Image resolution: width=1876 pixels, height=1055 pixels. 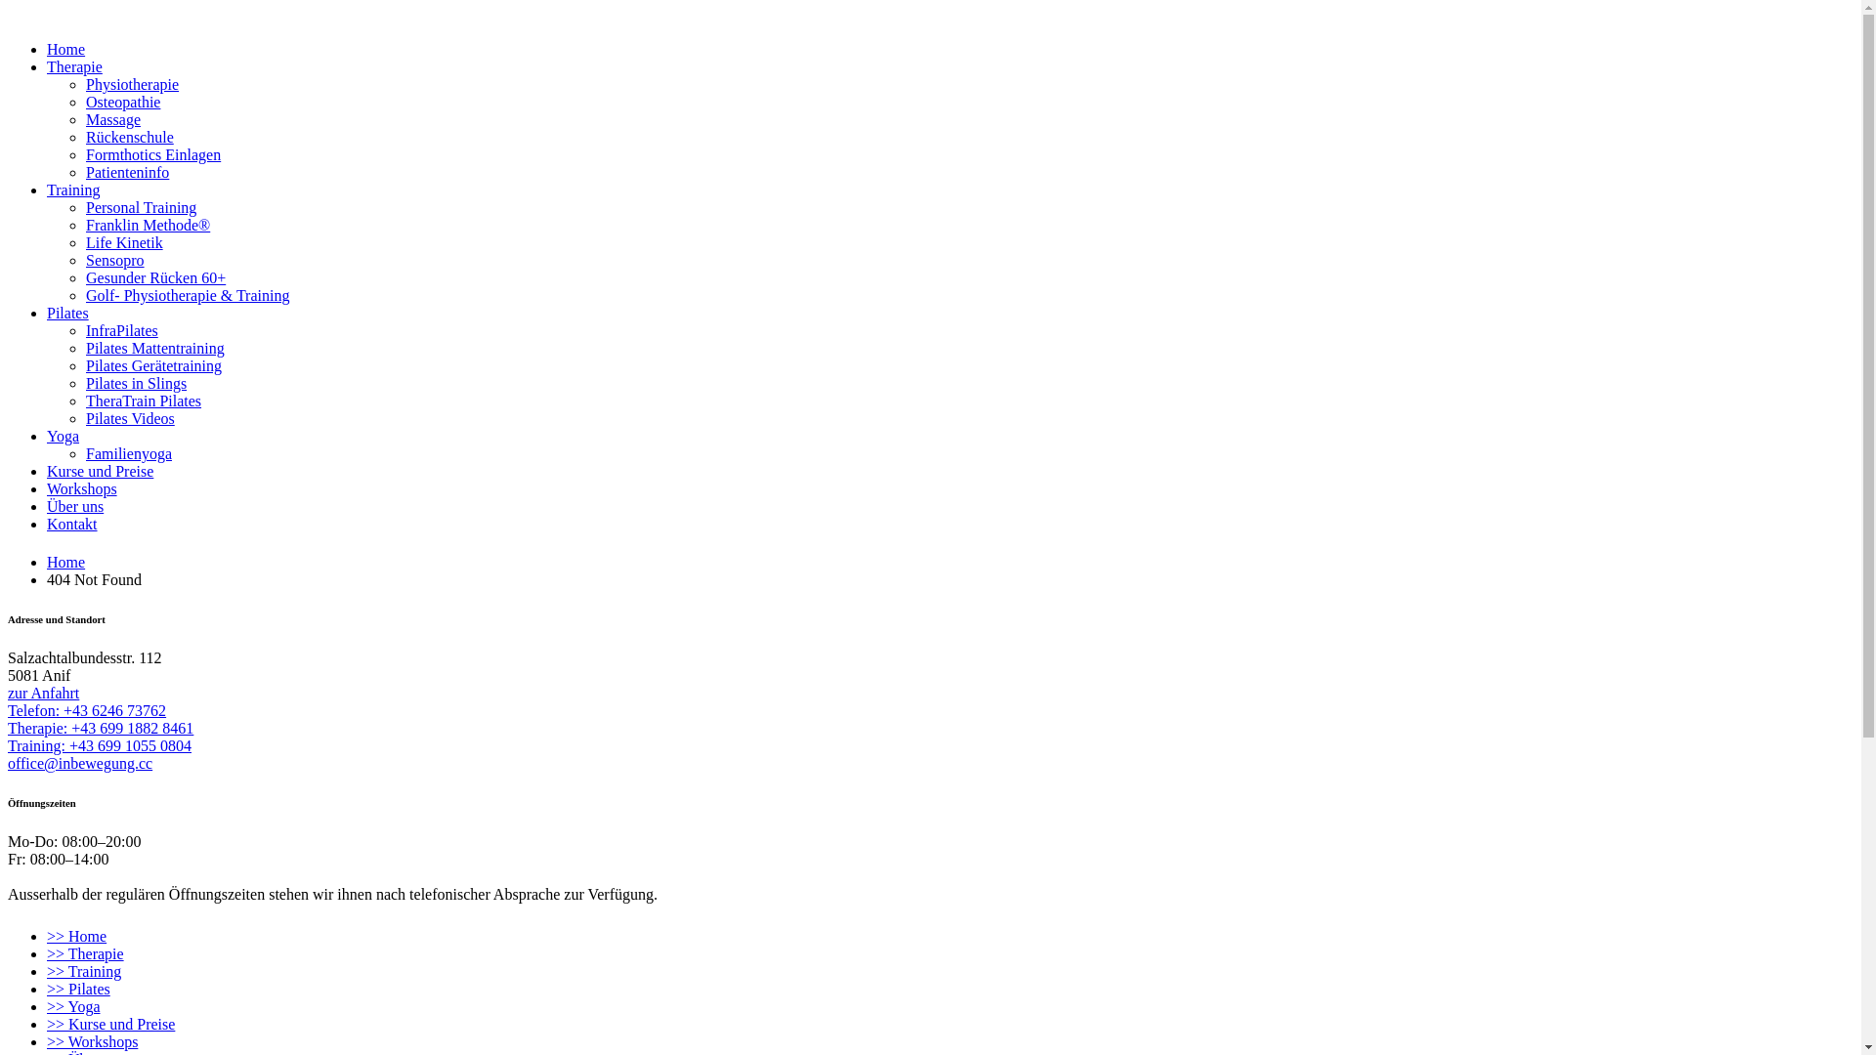 I want to click on Pilates in Slings, so click(x=137, y=383).